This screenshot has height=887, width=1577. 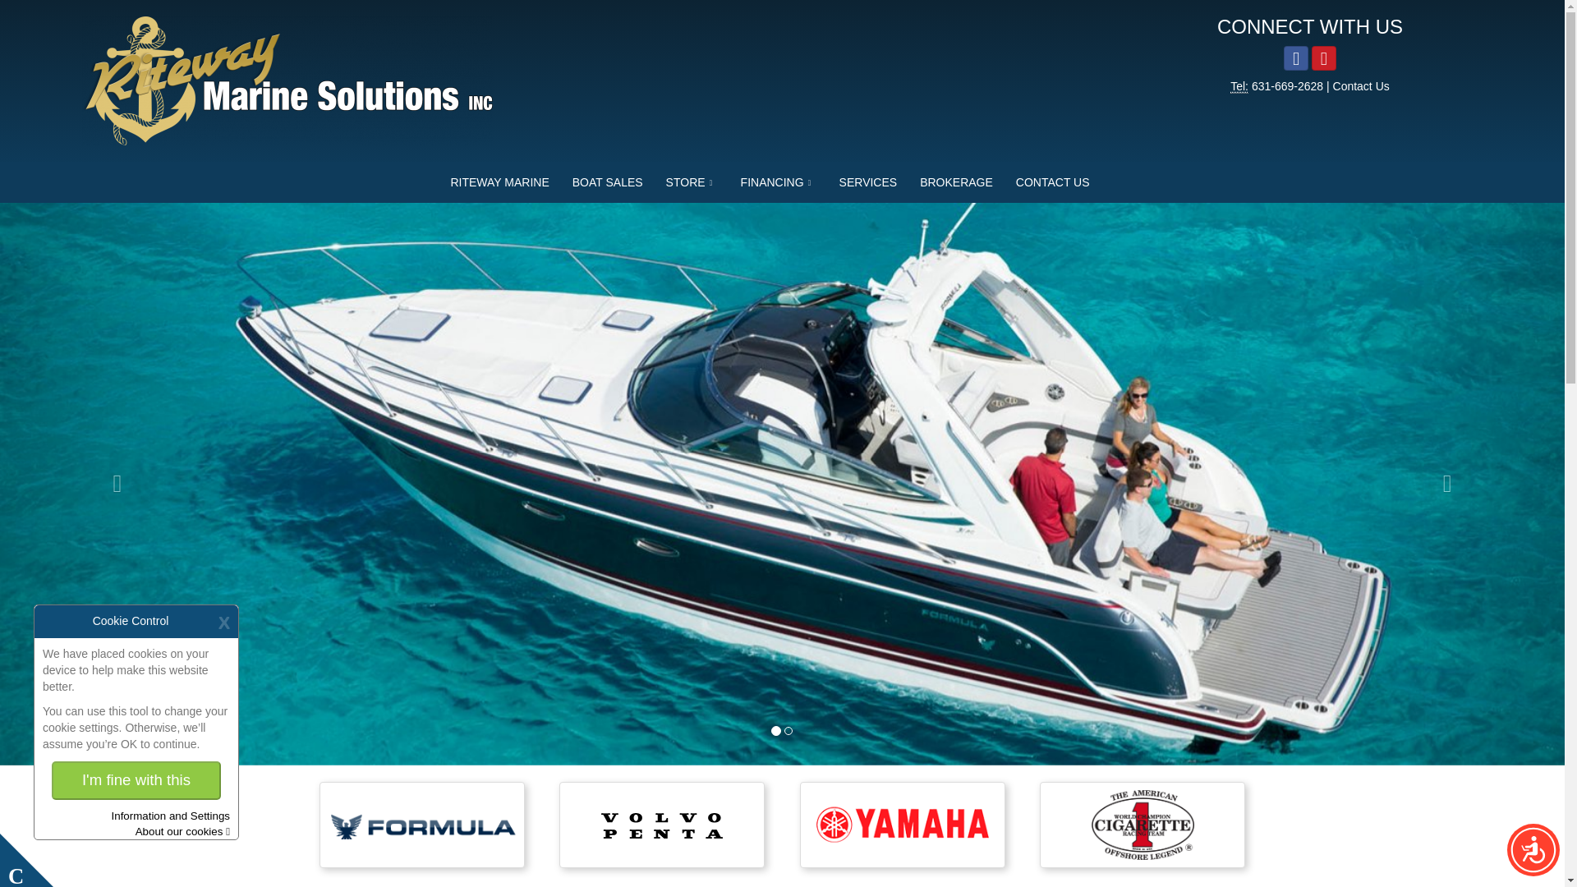 What do you see at coordinates (608, 182) in the screenshot?
I see `Boat Sales` at bounding box center [608, 182].